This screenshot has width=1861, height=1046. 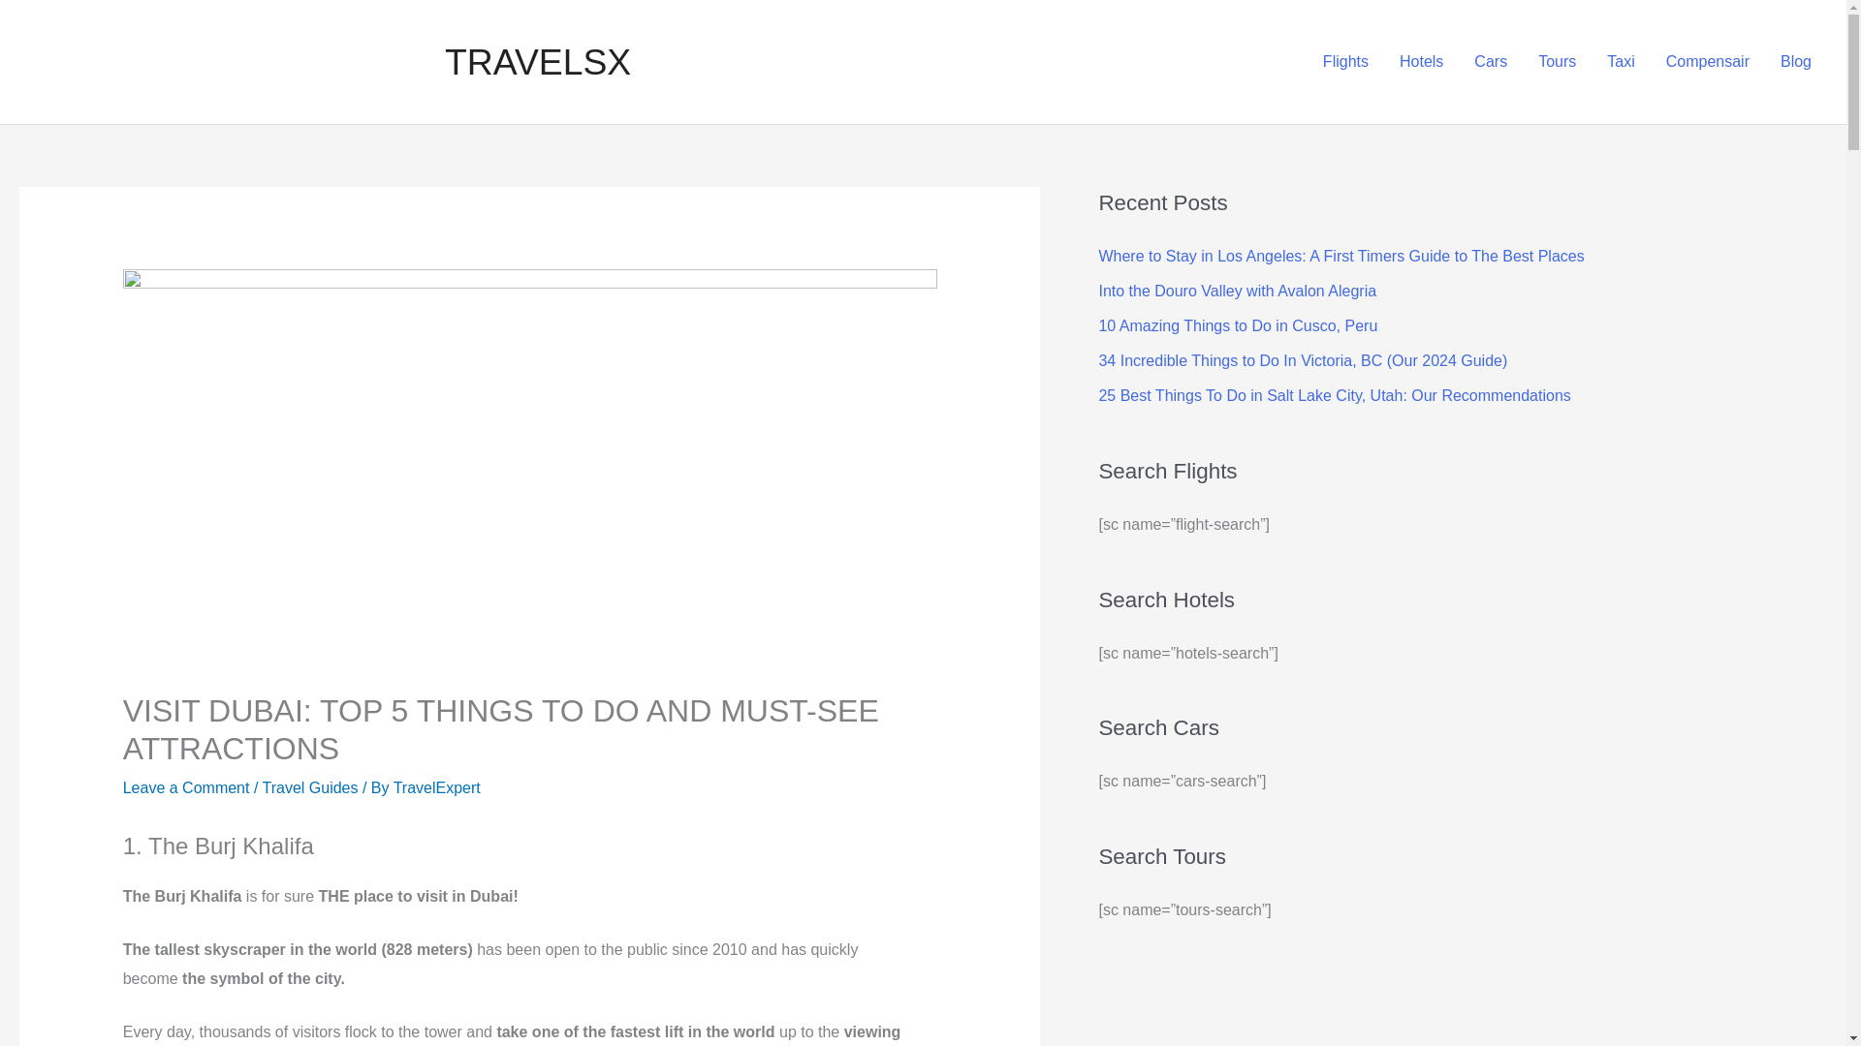 I want to click on Tours, so click(x=1557, y=62).